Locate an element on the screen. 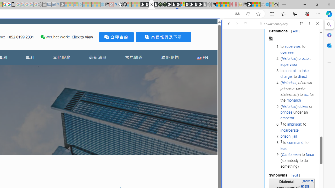  oversee is located at coordinates (287, 52).